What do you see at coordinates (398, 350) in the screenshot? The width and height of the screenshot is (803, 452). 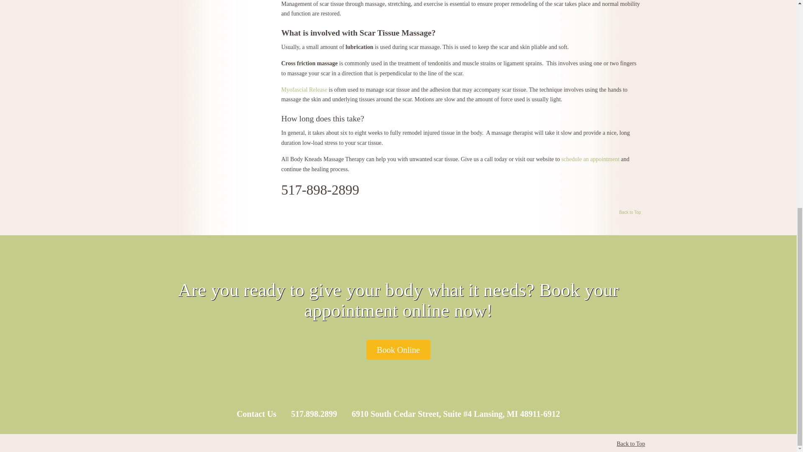 I see `Book Online` at bounding box center [398, 350].